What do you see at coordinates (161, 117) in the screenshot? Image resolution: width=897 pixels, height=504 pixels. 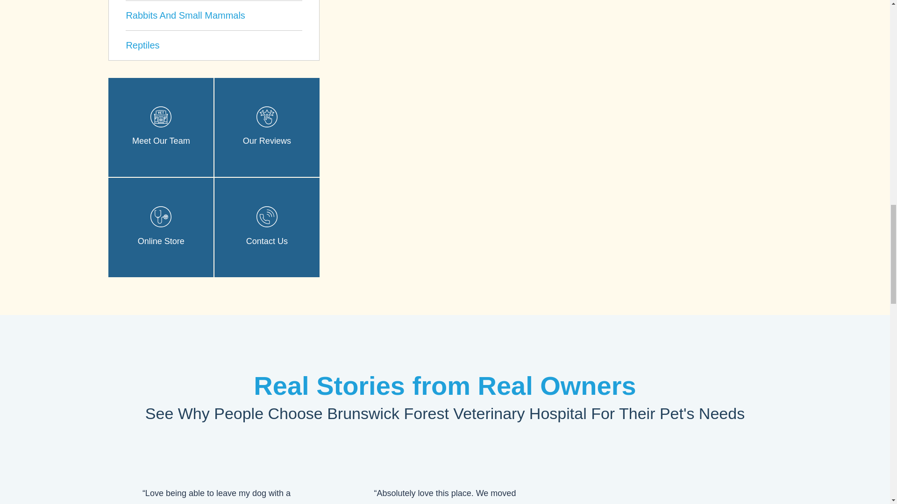 I see `Meet Our Team` at bounding box center [161, 117].